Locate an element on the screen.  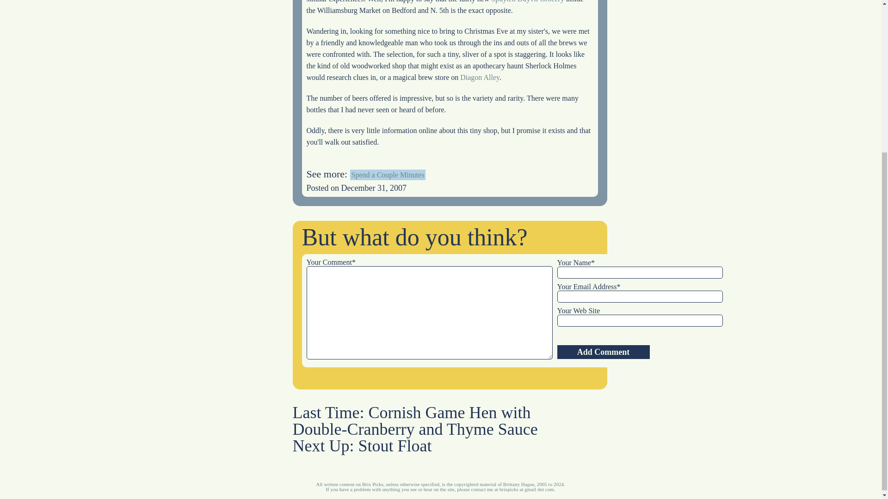
Spend a Couple Minutes is located at coordinates (388, 175).